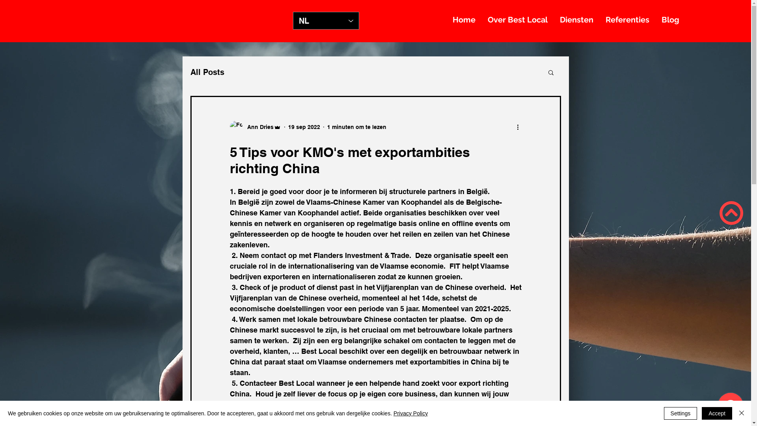 This screenshot has width=757, height=426. I want to click on Accept, so click(717, 413).